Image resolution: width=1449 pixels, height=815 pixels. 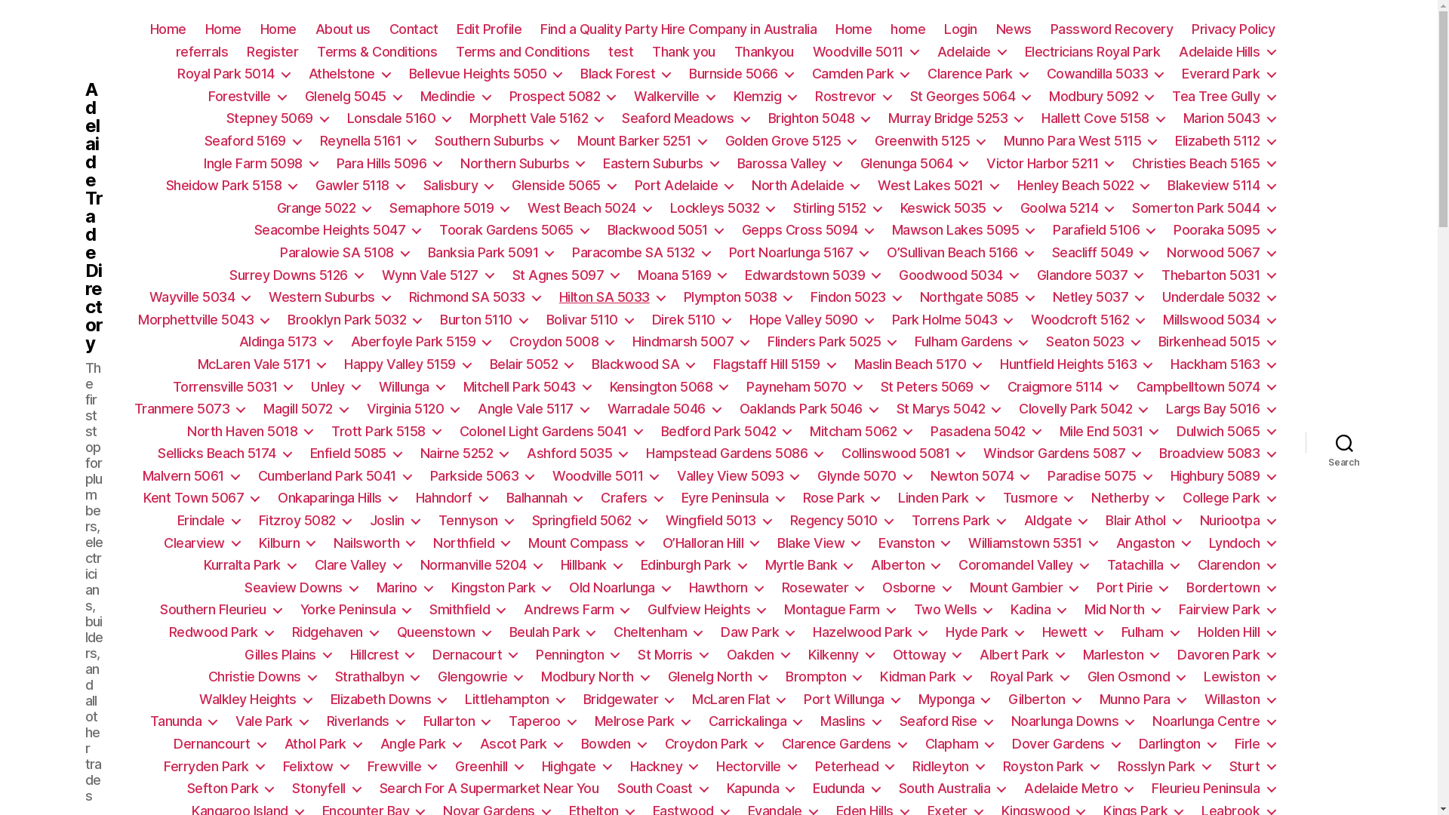 I want to click on Dulwich 5065, so click(x=1226, y=432).